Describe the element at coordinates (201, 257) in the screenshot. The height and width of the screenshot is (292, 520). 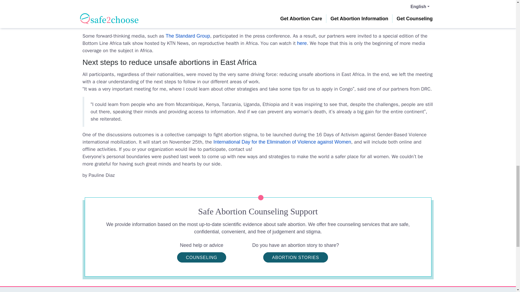
I see `COUNSELING` at that location.